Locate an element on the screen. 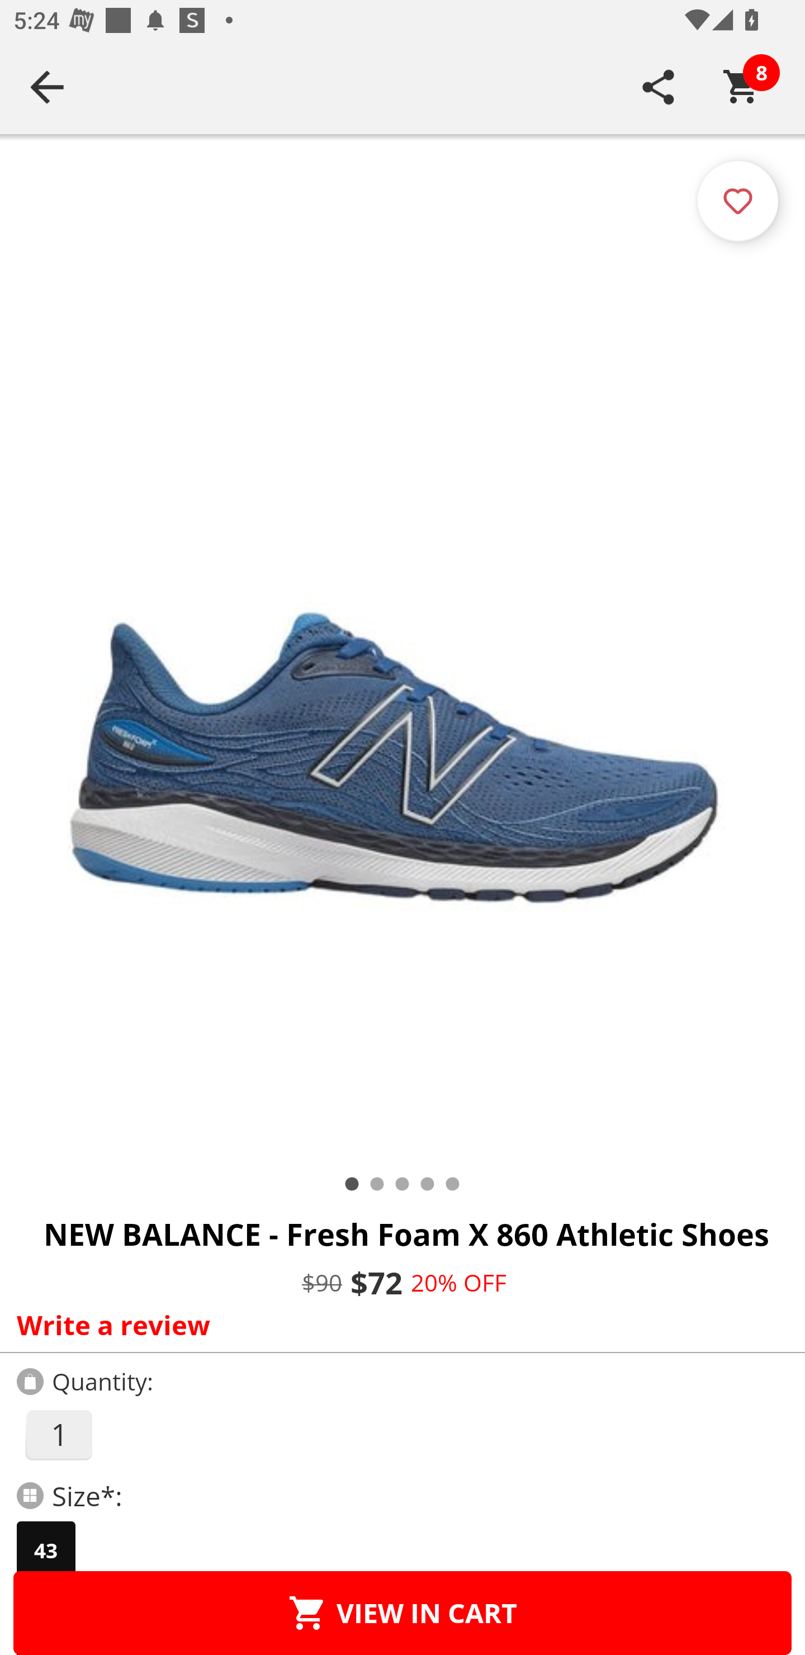 The image size is (805, 1655). Cart is located at coordinates (742, 87).